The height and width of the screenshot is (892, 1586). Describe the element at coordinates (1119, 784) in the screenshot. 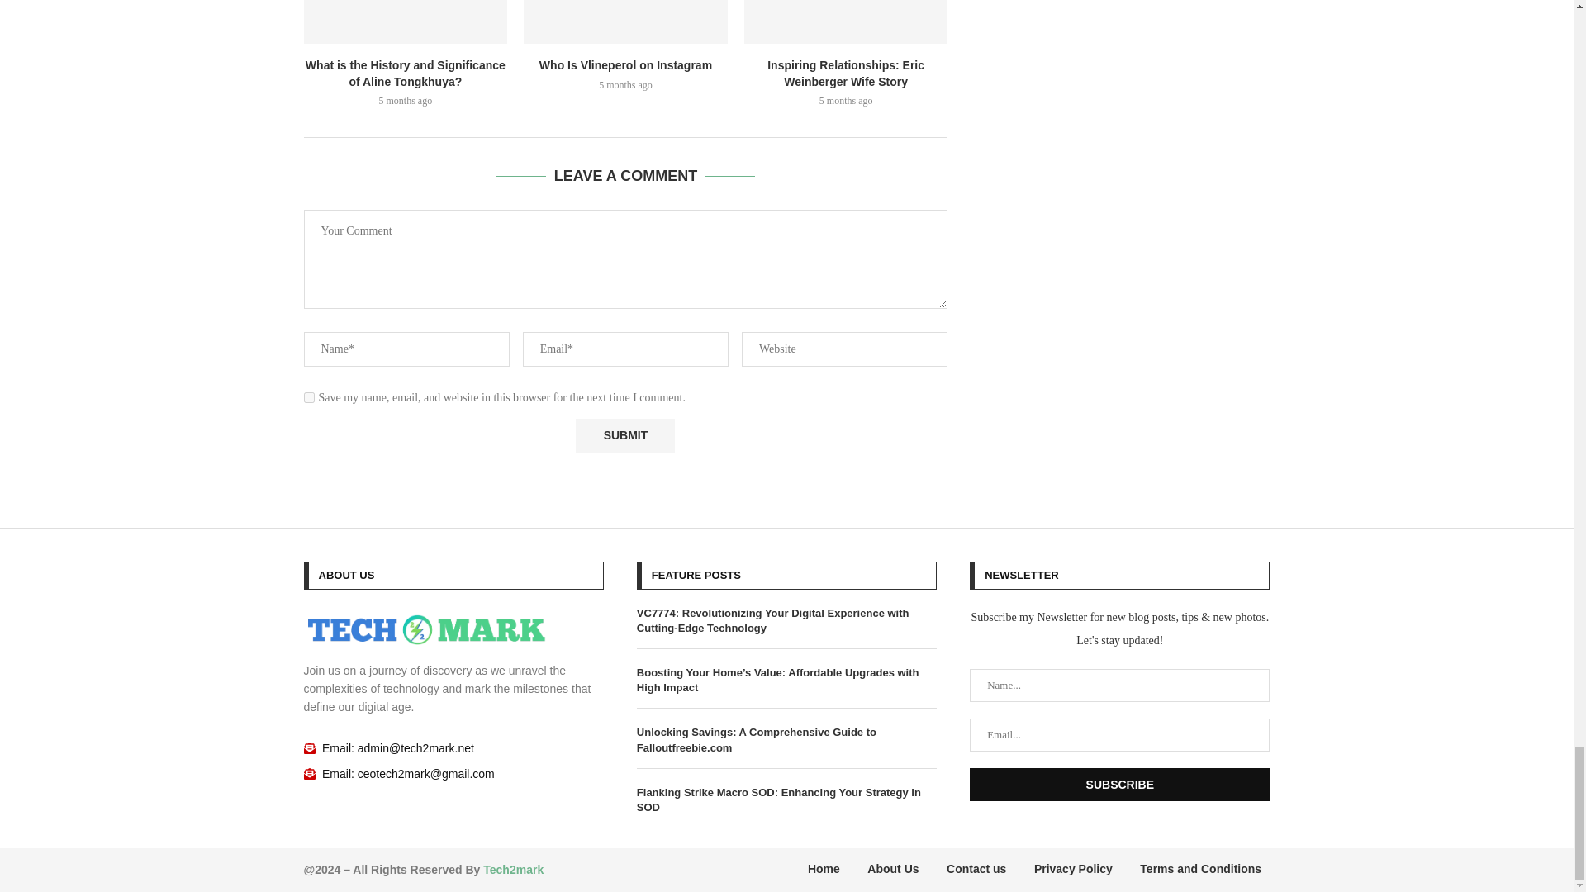

I see `Subscribe` at that location.